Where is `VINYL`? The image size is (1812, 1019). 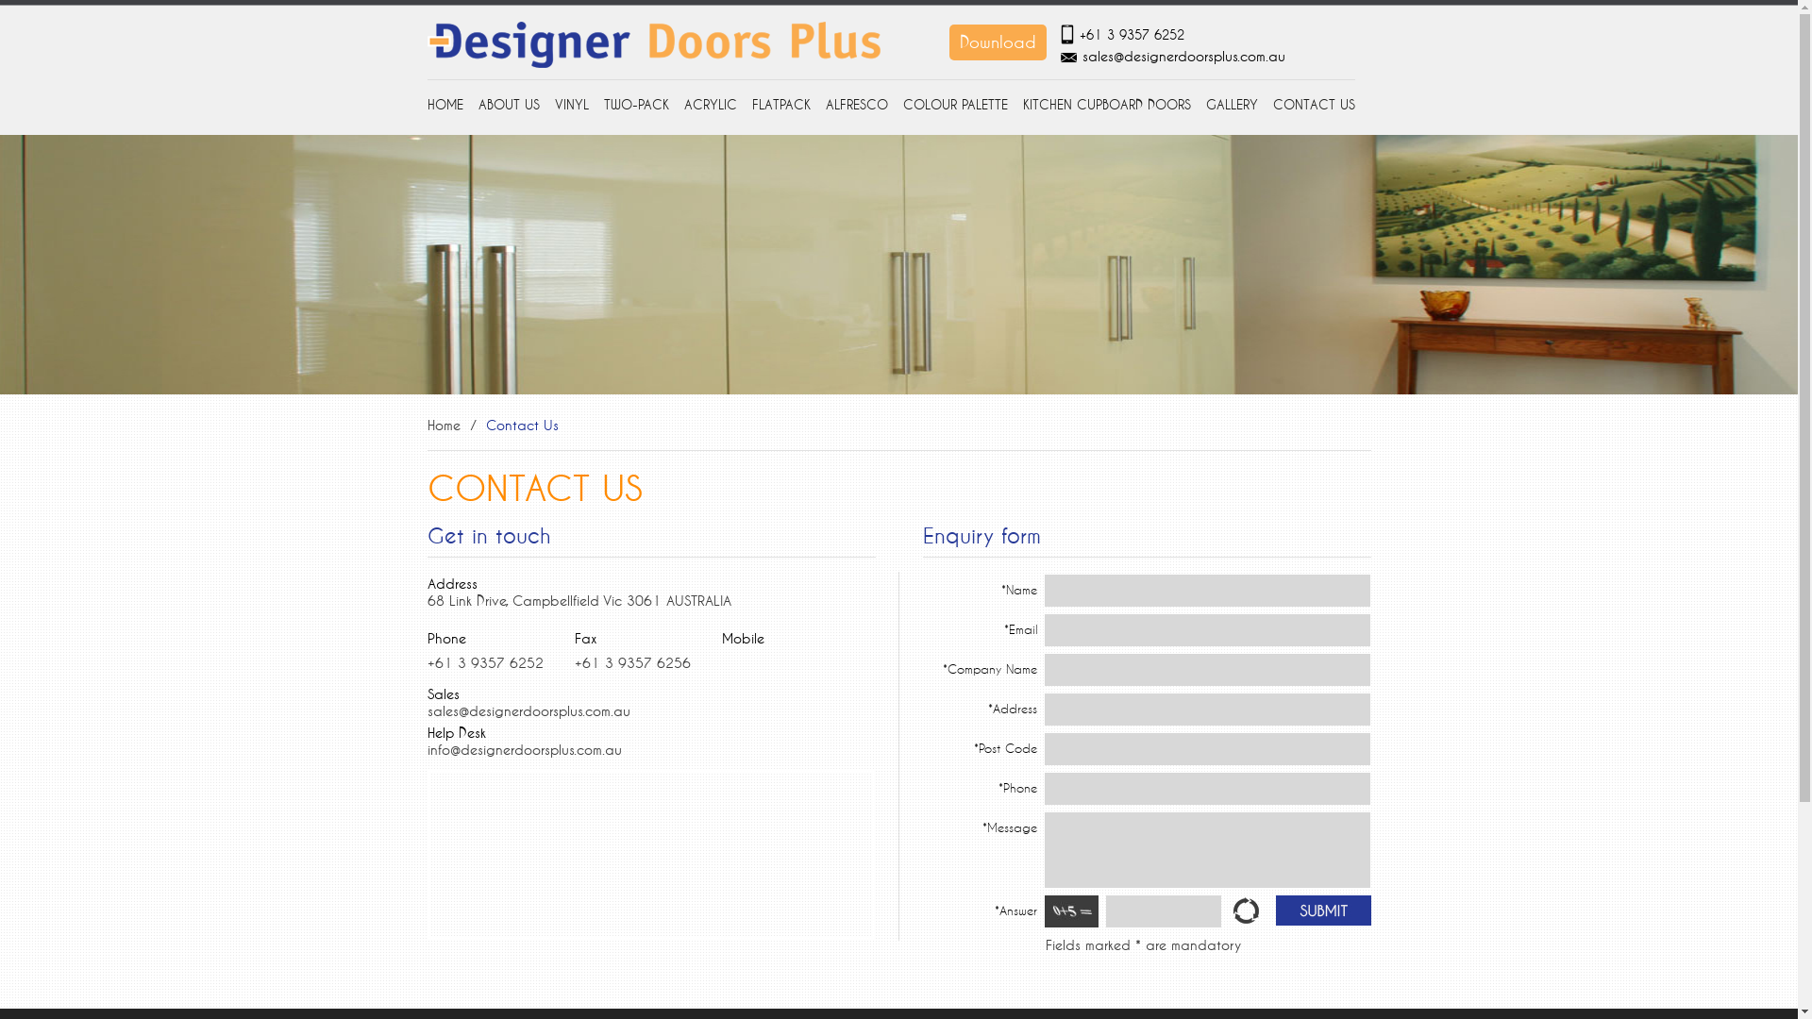
VINYL is located at coordinates (572, 105).